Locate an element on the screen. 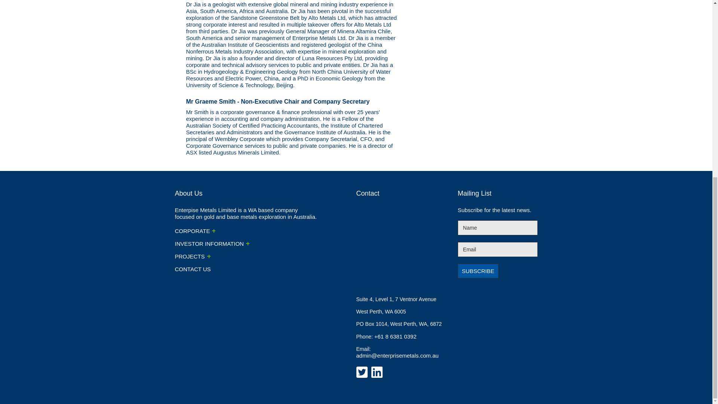 This screenshot has height=404, width=718. PROJECTS is located at coordinates (193, 257).